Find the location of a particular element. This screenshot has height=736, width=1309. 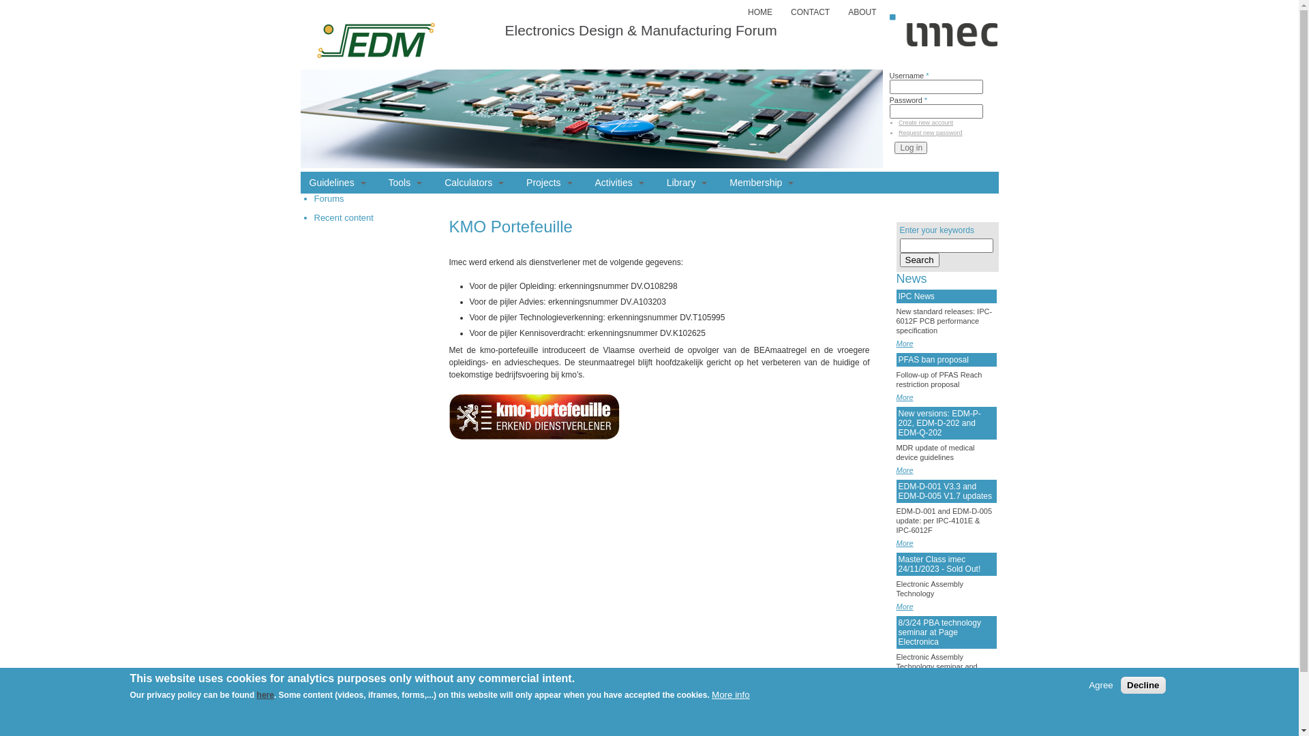

Request new password is located at coordinates (931, 133).